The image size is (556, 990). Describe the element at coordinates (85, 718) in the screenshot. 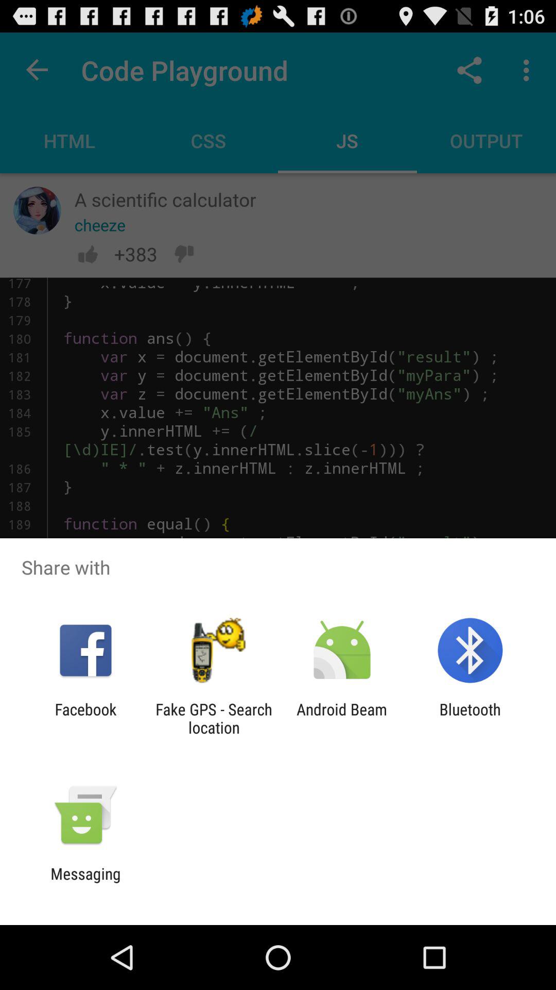

I see `launch the item to the left of fake gps search icon` at that location.